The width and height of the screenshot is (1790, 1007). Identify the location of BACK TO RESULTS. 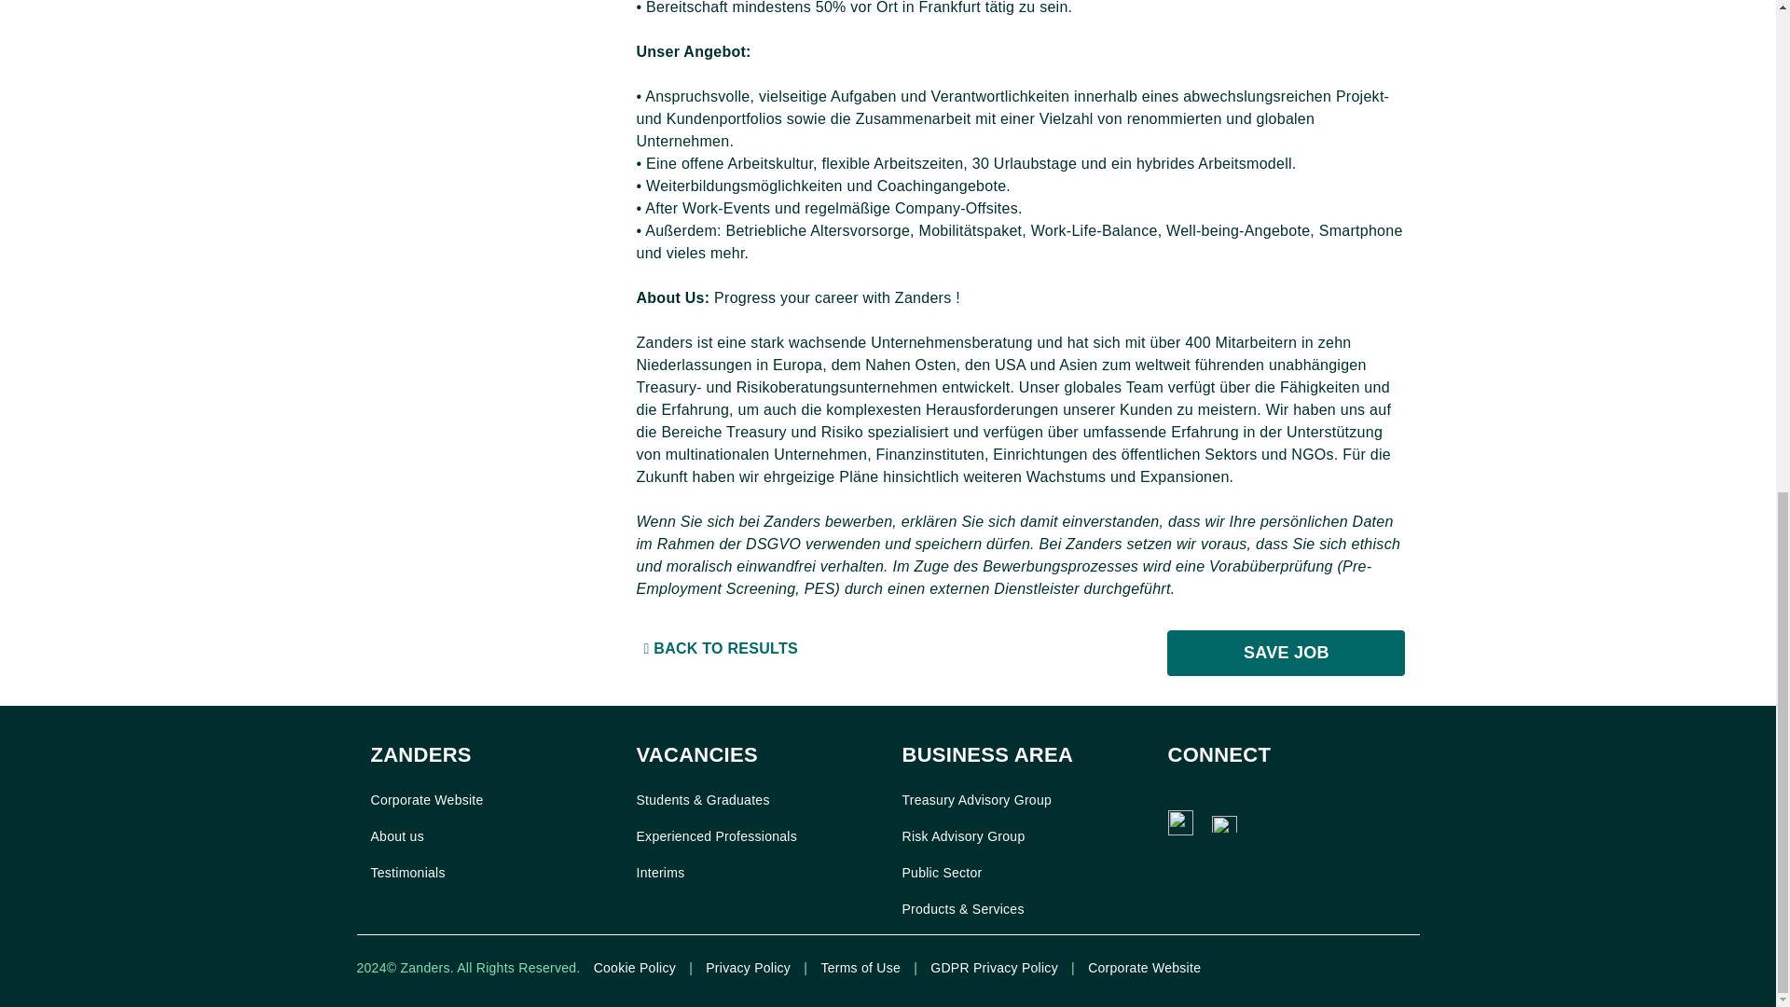
(753, 649).